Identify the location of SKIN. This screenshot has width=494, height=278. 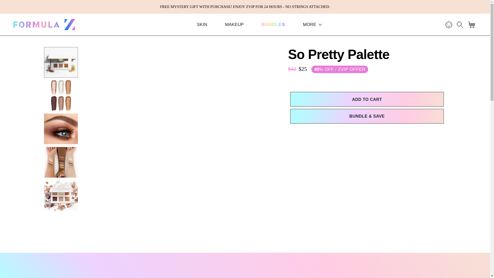
(202, 25).